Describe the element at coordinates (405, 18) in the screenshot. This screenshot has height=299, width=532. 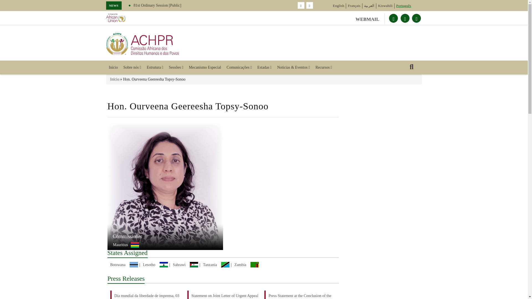
I see `Youtube` at that location.